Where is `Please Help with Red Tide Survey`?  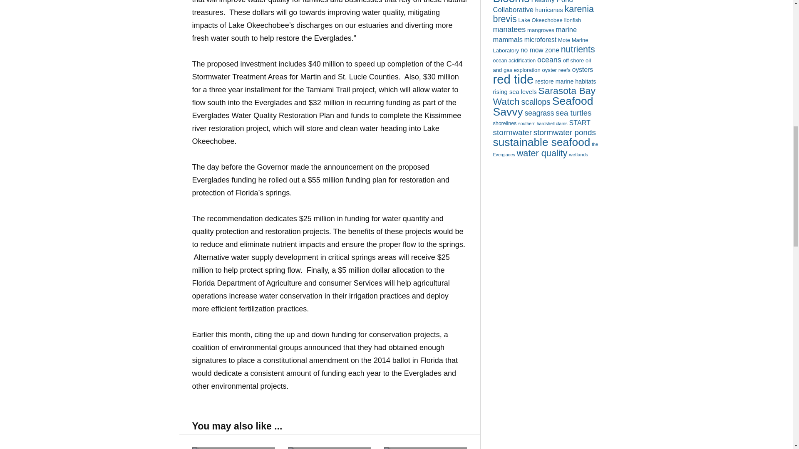
Please Help with Red Tide Survey is located at coordinates (330, 448).